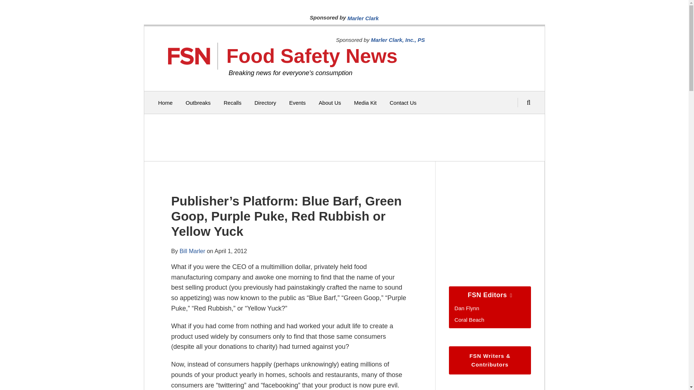 The image size is (694, 390). Describe the element at coordinates (365, 103) in the screenshot. I see `Media Kit` at that location.